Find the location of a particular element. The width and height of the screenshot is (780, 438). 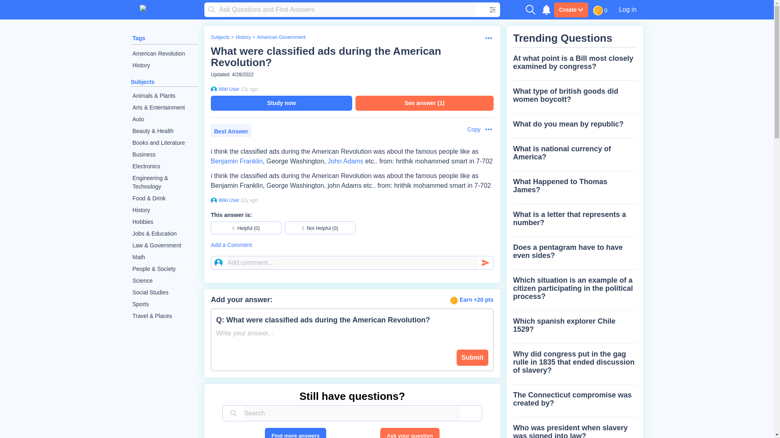

History is located at coordinates (164, 65).